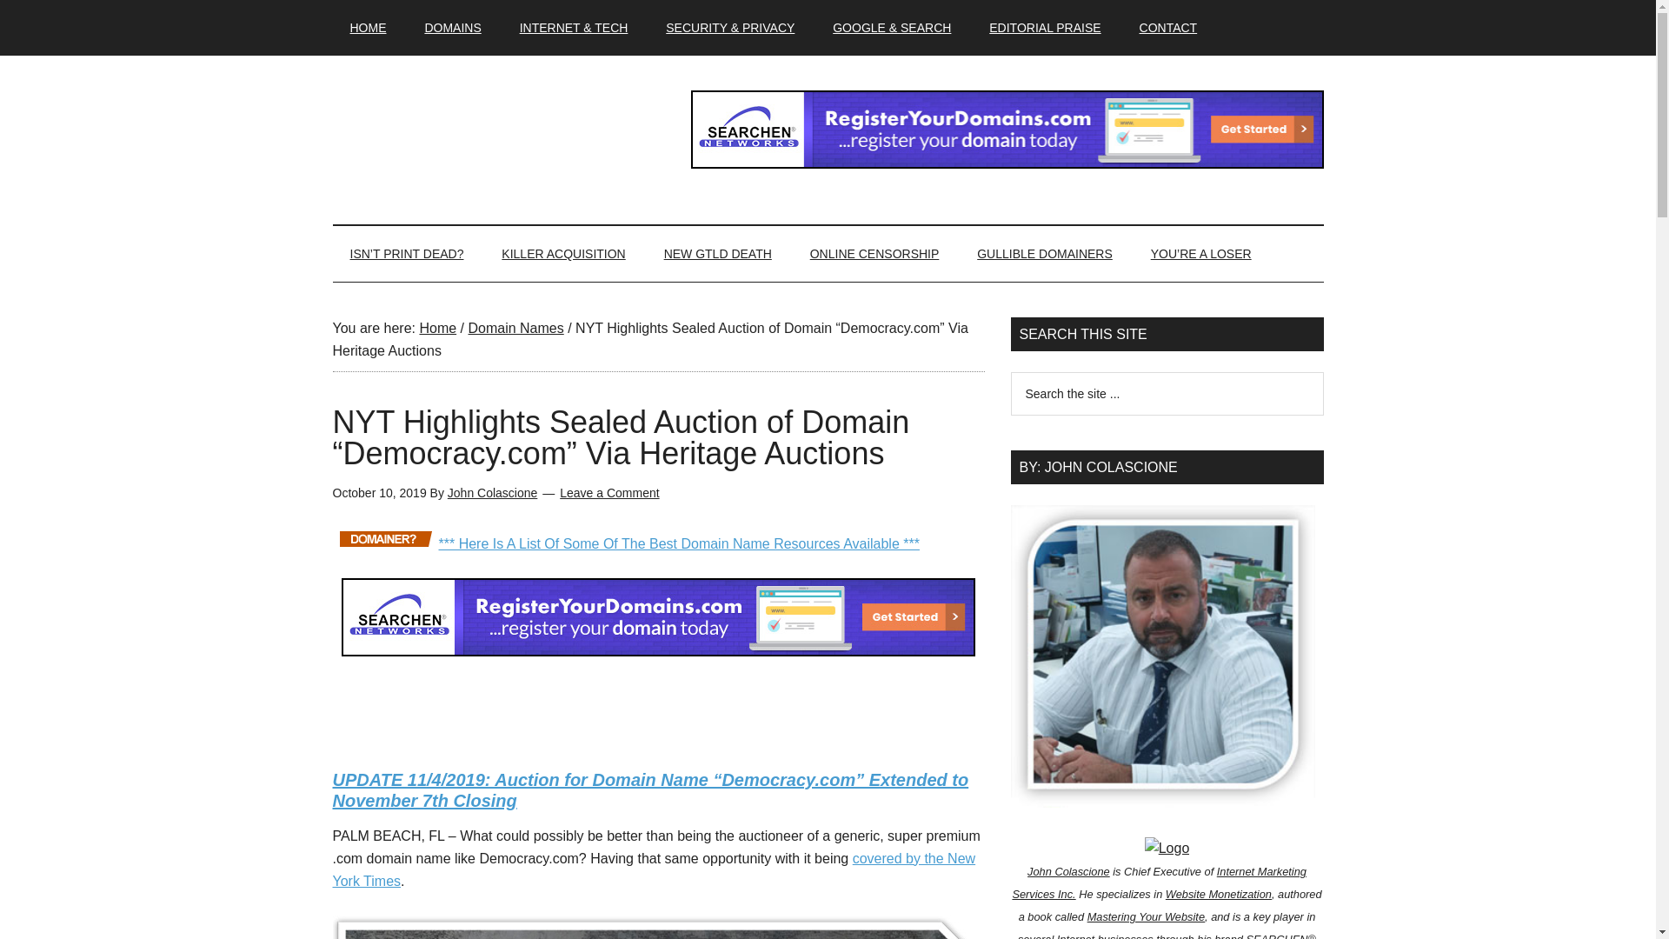 This screenshot has width=1669, height=939. What do you see at coordinates (654, 869) in the screenshot?
I see `covered by the New York Times` at bounding box center [654, 869].